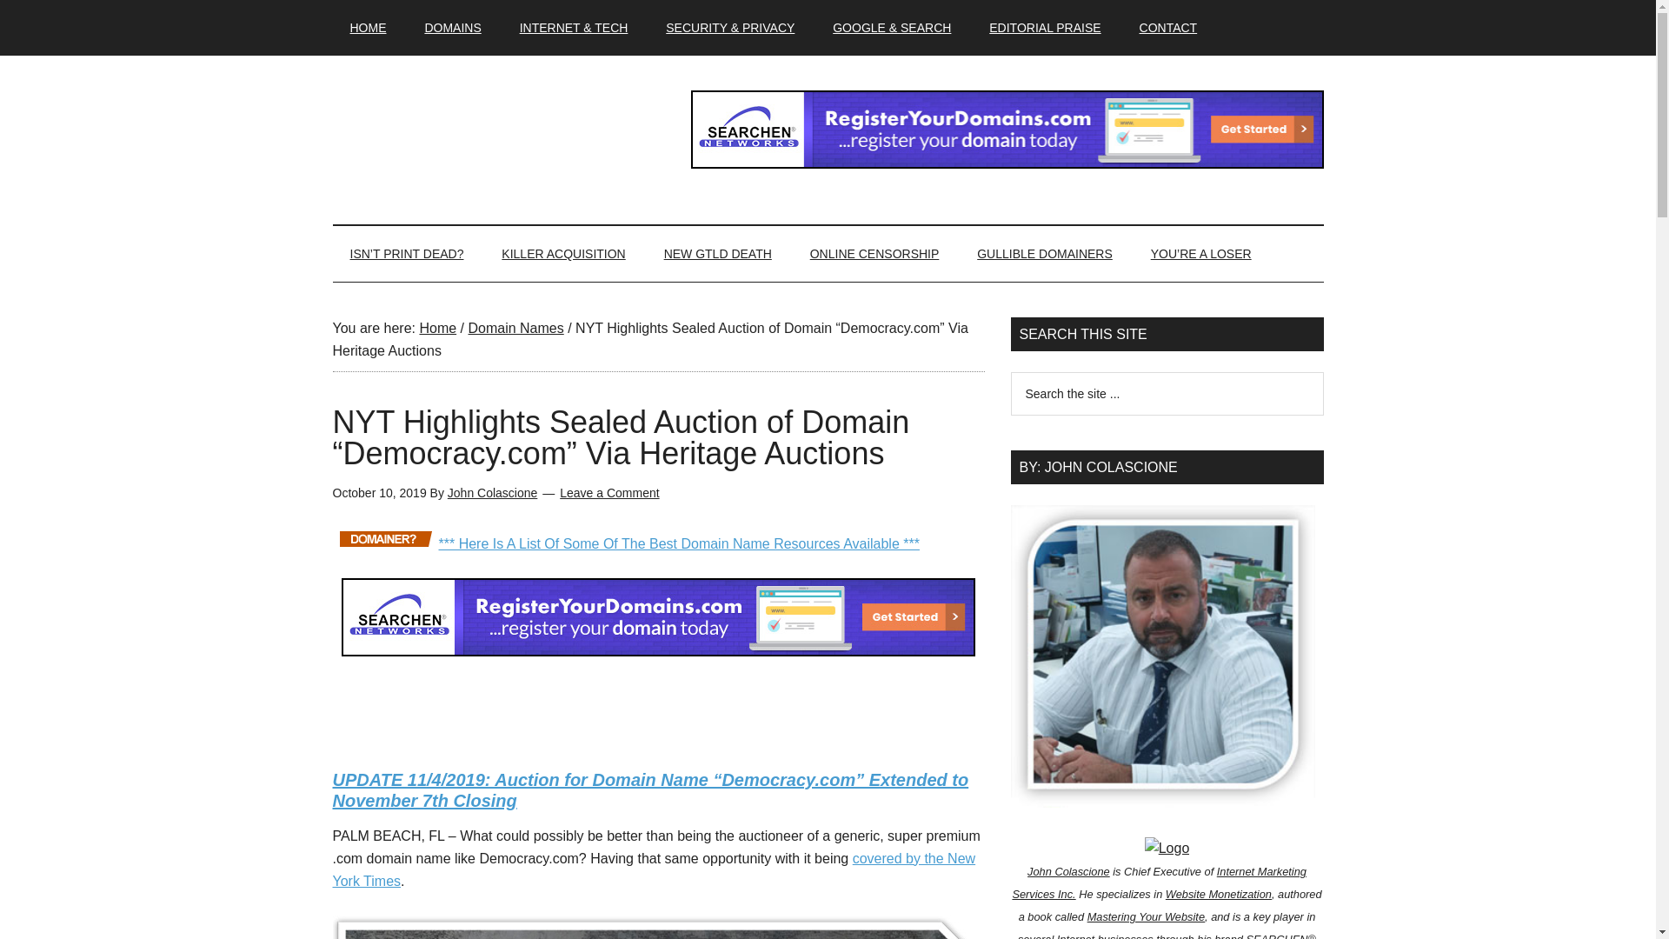 This screenshot has width=1669, height=939. What do you see at coordinates (654, 869) in the screenshot?
I see `covered by the New York Times` at bounding box center [654, 869].